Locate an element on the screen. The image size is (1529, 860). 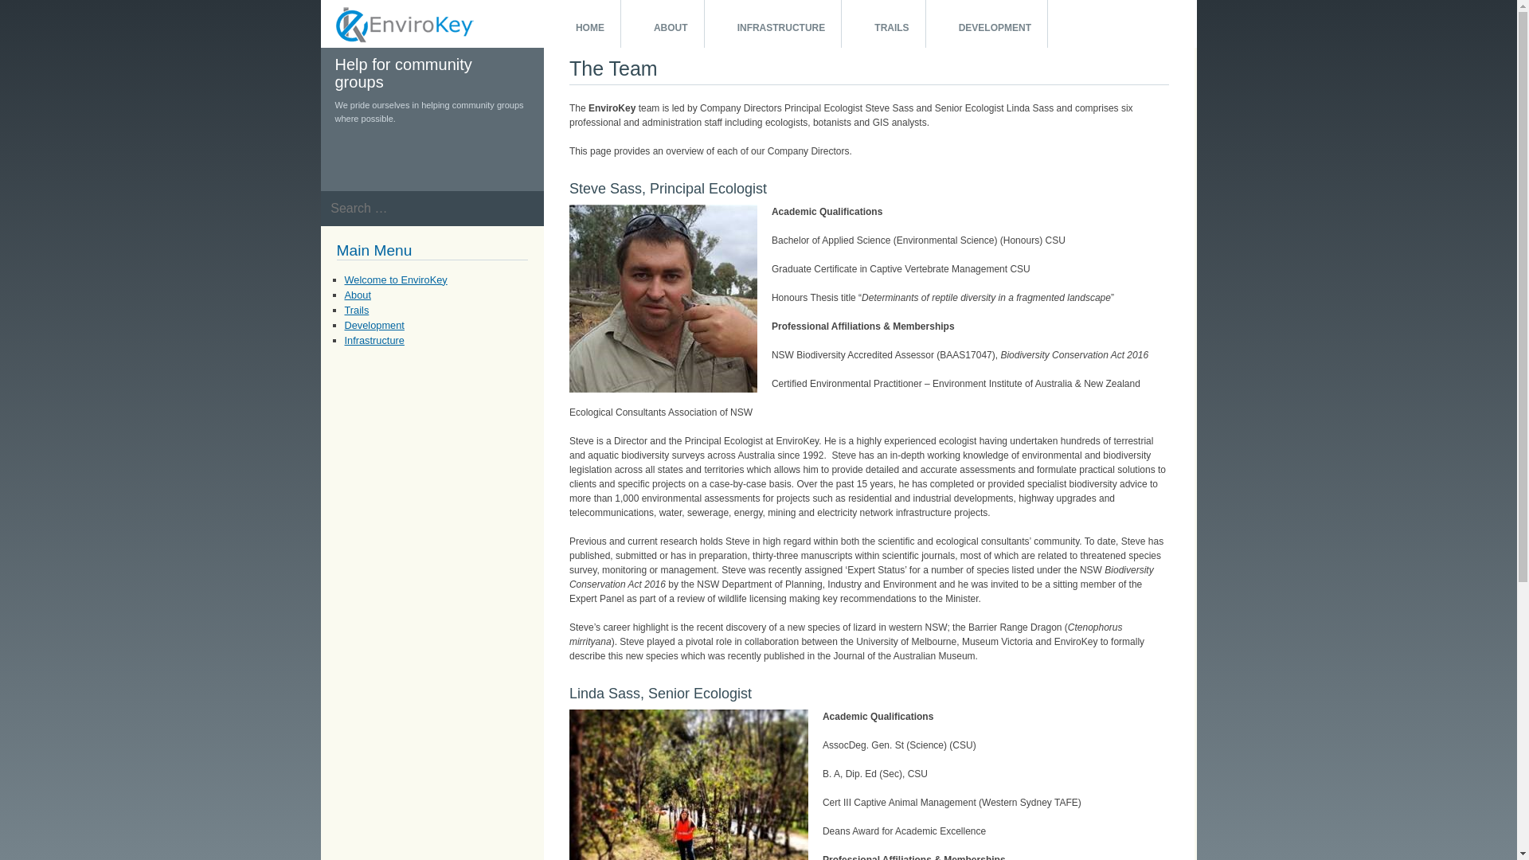
HOME is located at coordinates (582, 24).